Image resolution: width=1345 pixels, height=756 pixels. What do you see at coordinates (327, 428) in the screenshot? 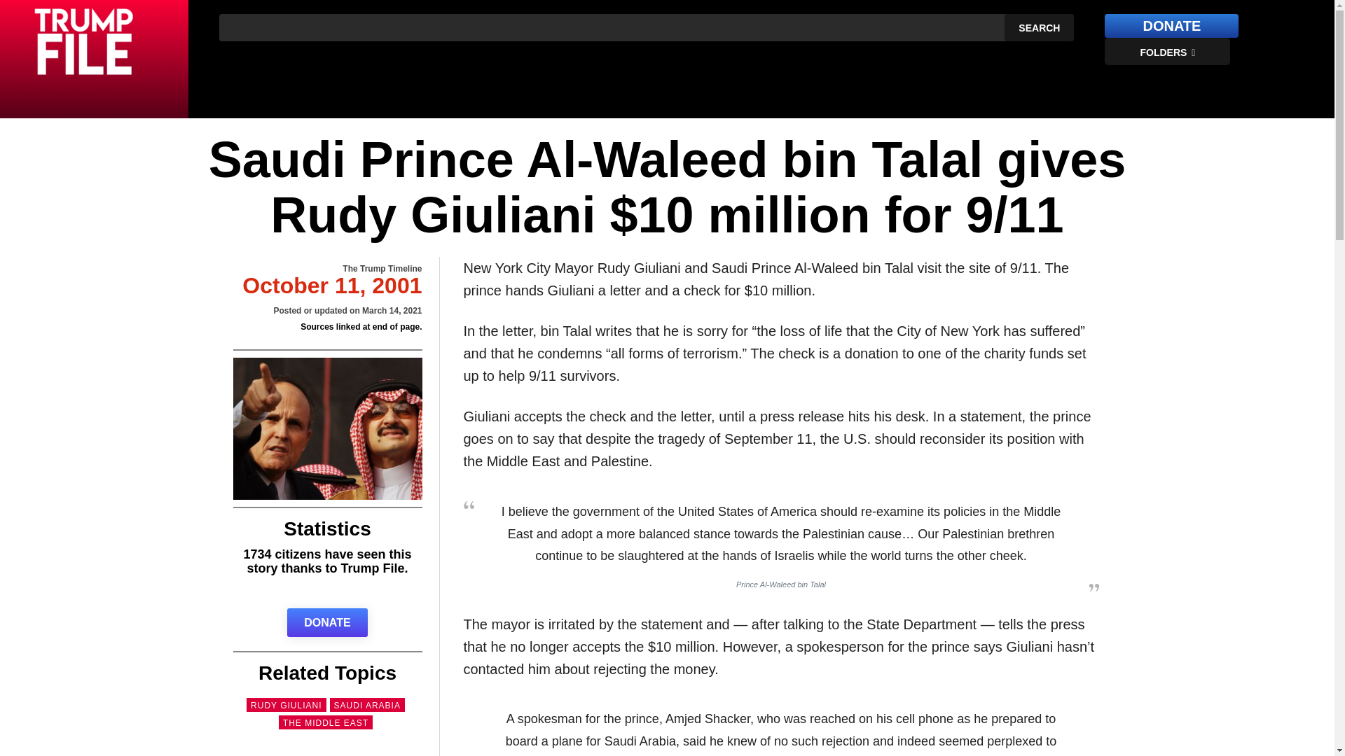
I see `Prince-Giuliani` at bounding box center [327, 428].